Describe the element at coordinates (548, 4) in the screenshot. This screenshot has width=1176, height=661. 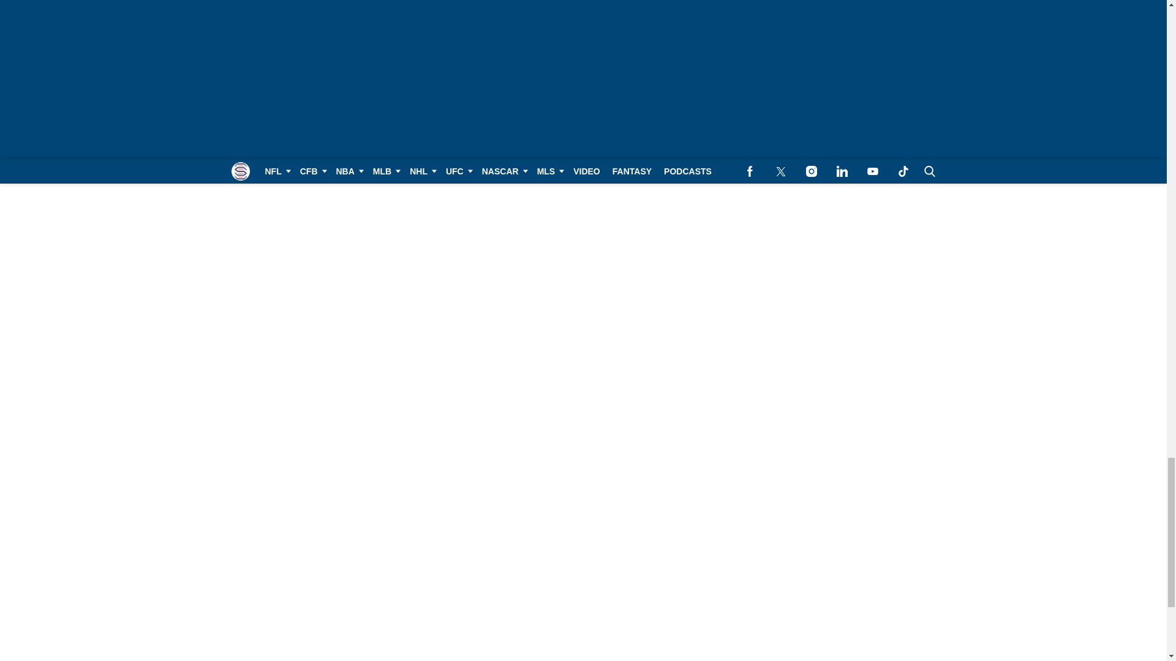
I see `Follow us on Twitter` at that location.